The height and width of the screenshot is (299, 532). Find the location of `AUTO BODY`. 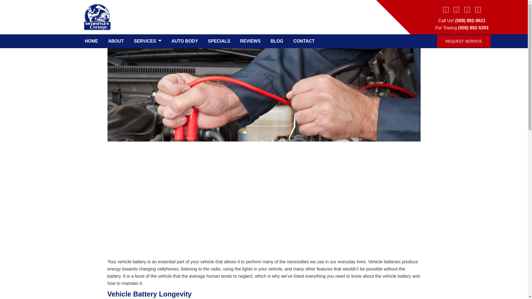

AUTO BODY is located at coordinates (185, 41).